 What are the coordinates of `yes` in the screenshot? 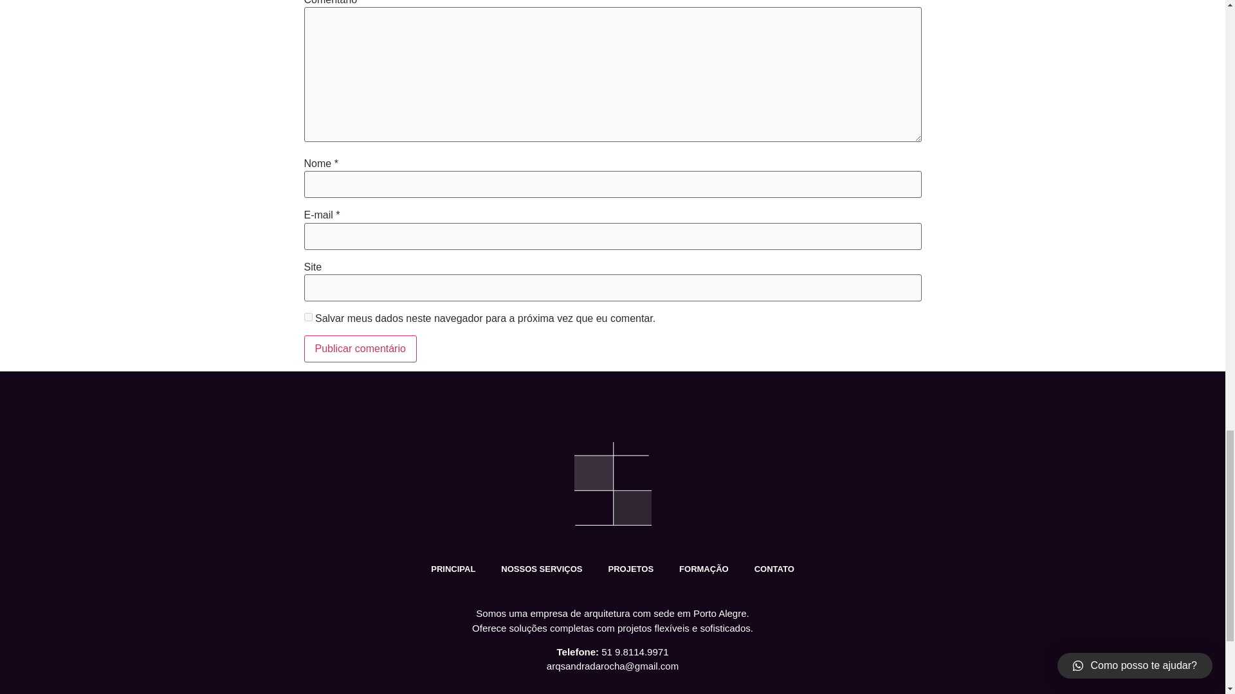 It's located at (307, 317).